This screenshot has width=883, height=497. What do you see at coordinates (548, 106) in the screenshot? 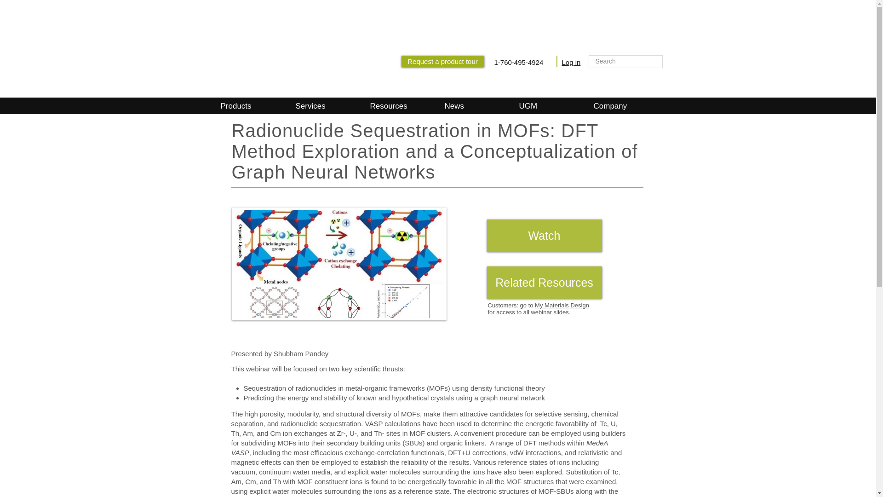
I see `UGM` at bounding box center [548, 106].